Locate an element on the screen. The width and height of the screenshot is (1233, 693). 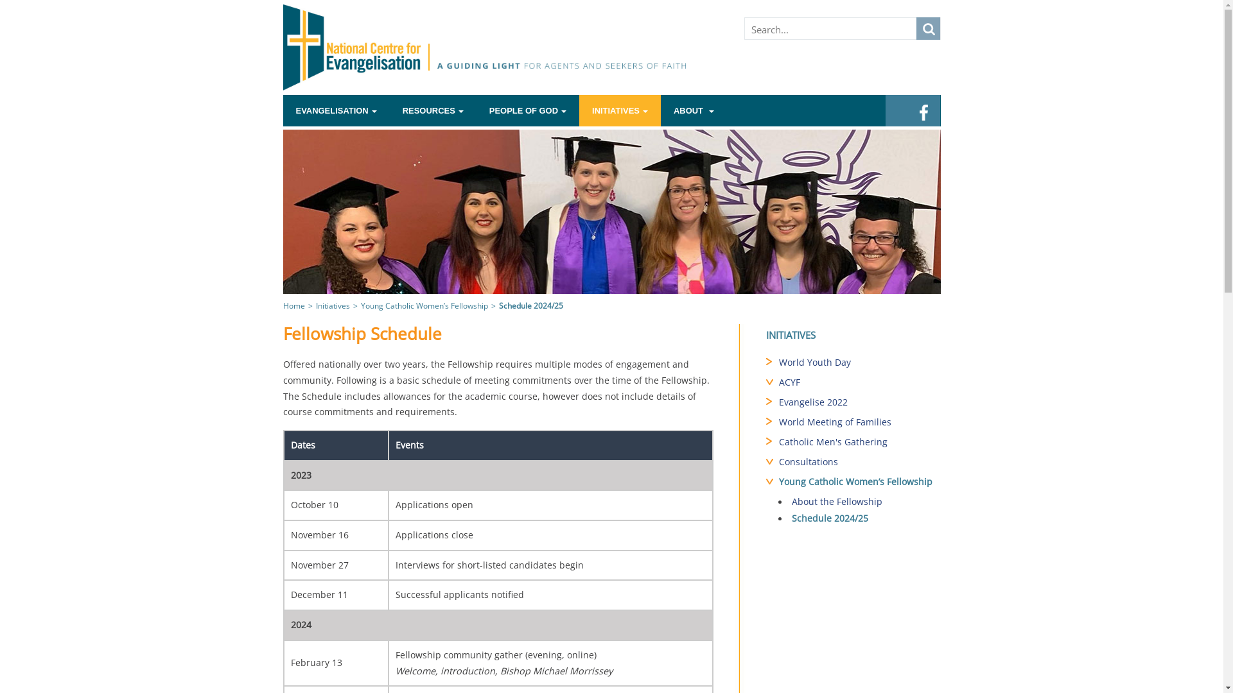
Catholic Men's Gathering is located at coordinates (859, 443).